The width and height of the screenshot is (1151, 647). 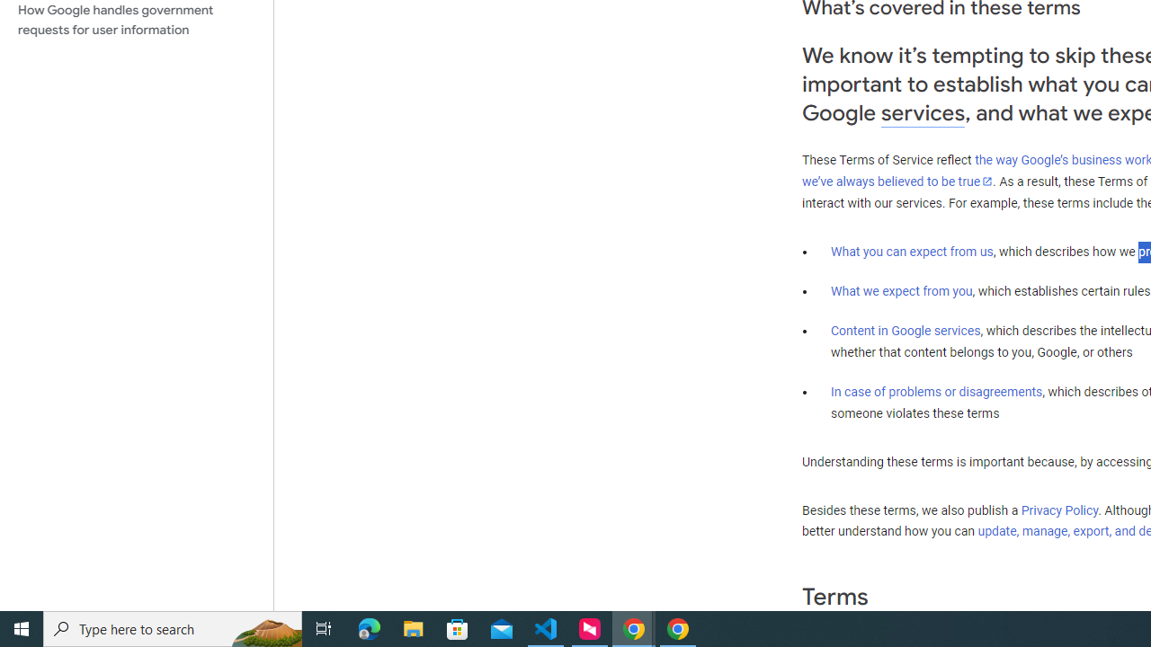 What do you see at coordinates (912, 251) in the screenshot?
I see `What you can expect from us` at bounding box center [912, 251].